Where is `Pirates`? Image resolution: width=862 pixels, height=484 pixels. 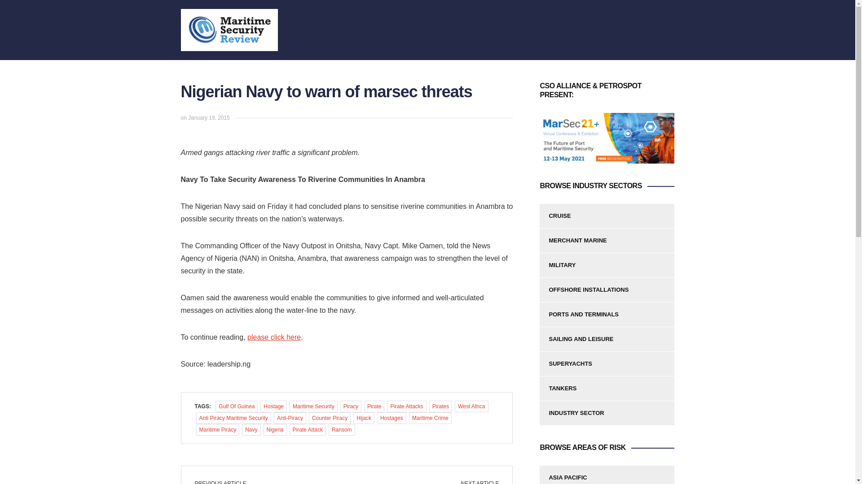 Pirates is located at coordinates (440, 406).